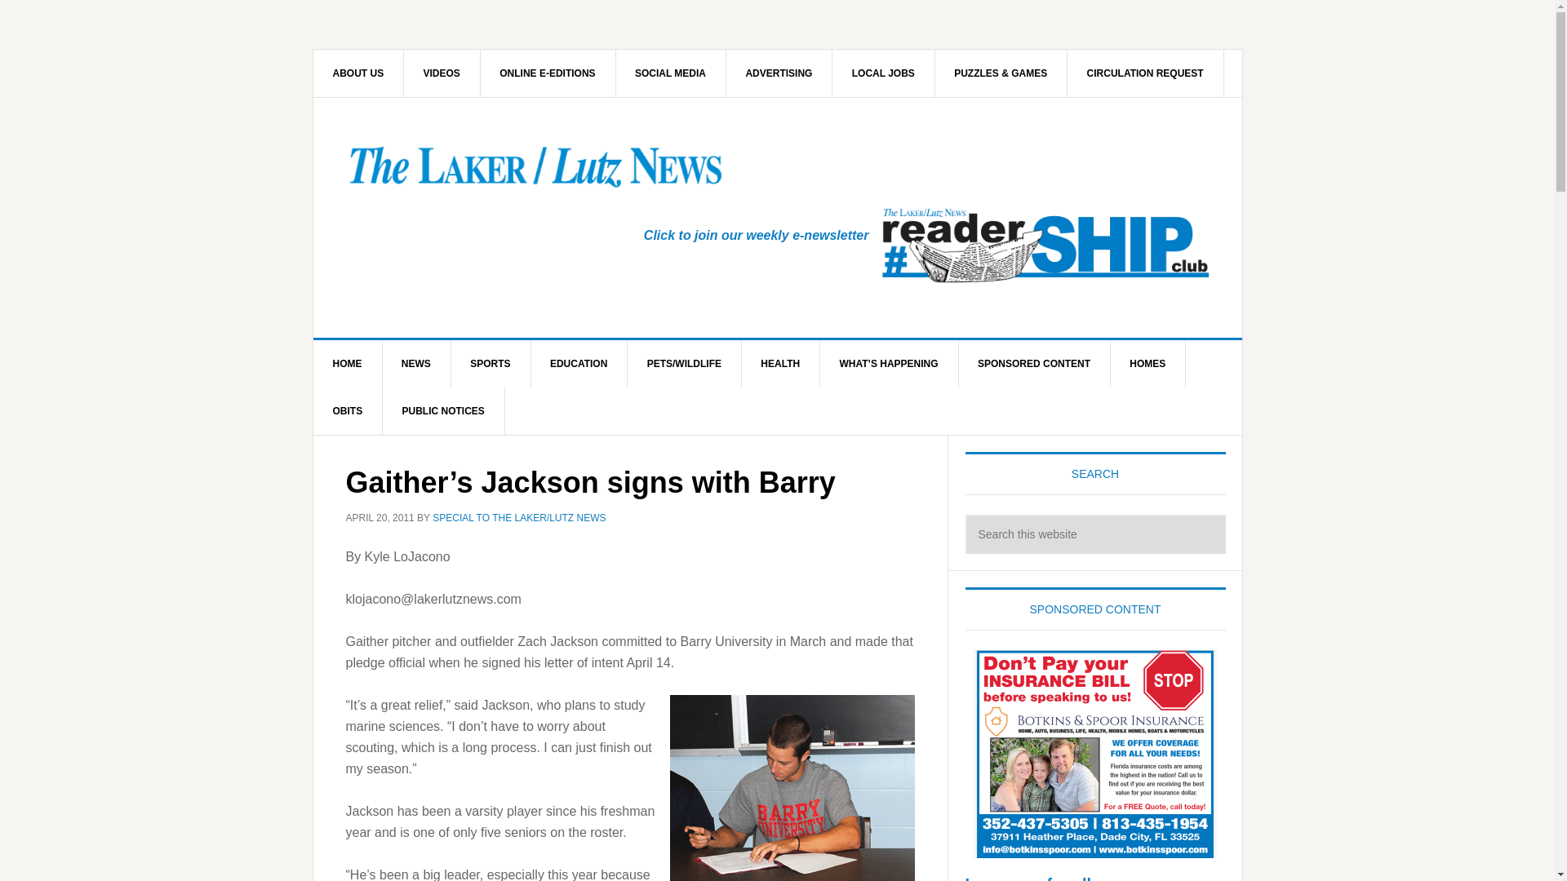 The width and height of the screenshot is (1567, 881). Describe the element at coordinates (671, 73) in the screenshot. I see `SOCIAL MEDIA` at that location.